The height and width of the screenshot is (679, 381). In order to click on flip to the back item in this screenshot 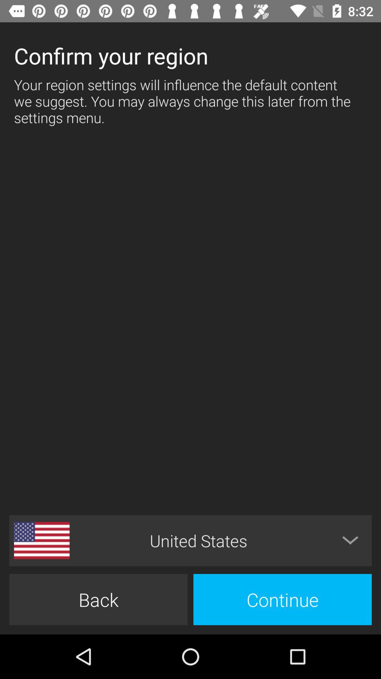, I will do `click(98, 599)`.